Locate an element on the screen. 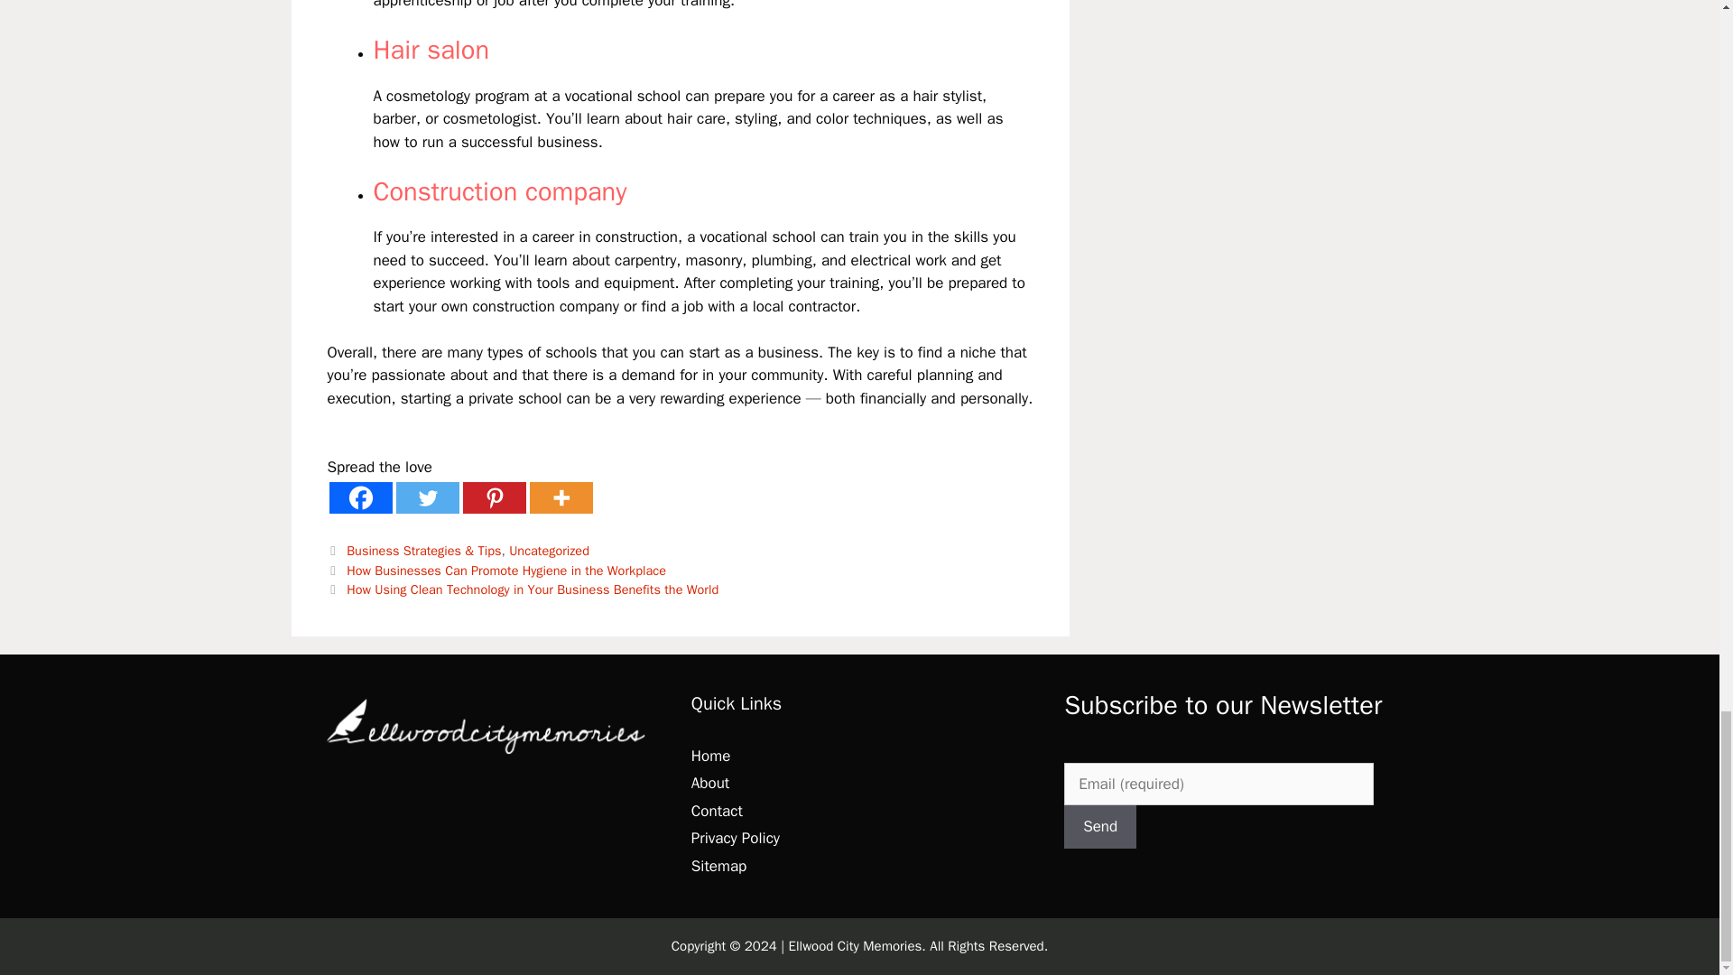 The width and height of the screenshot is (1733, 975). Home is located at coordinates (710, 756).